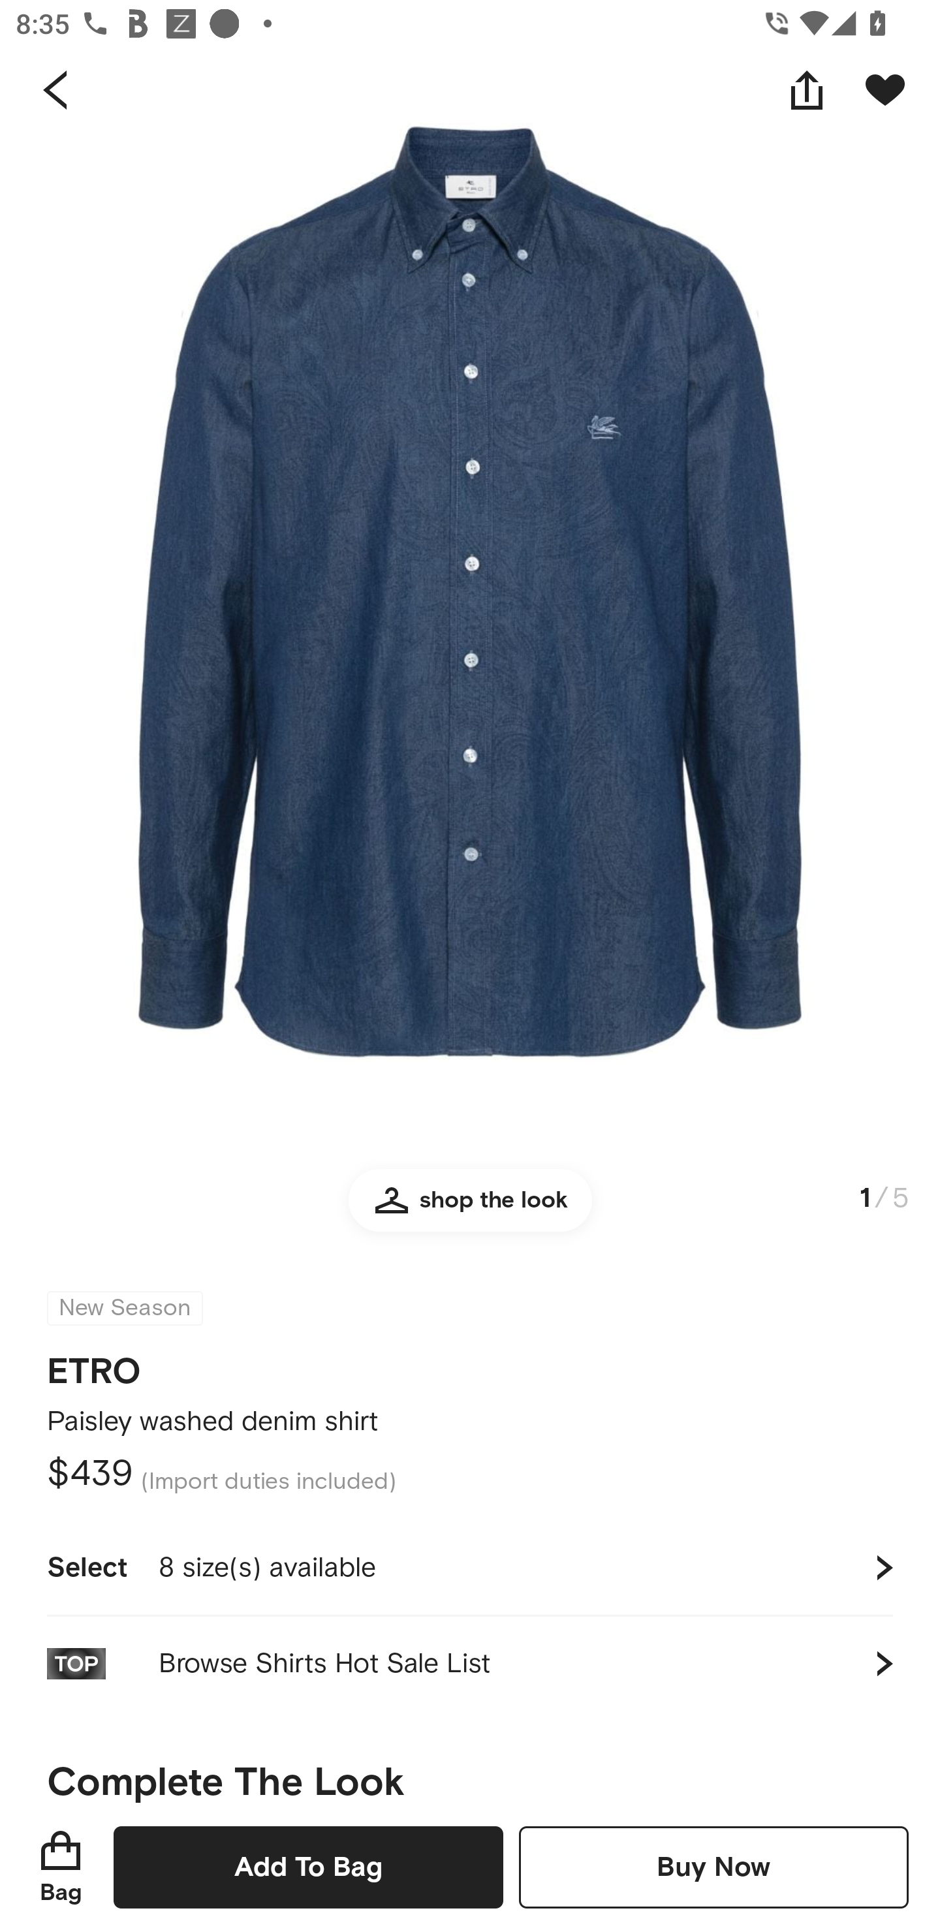  Describe the element at coordinates (308, 1867) in the screenshot. I see `Add To Bag` at that location.